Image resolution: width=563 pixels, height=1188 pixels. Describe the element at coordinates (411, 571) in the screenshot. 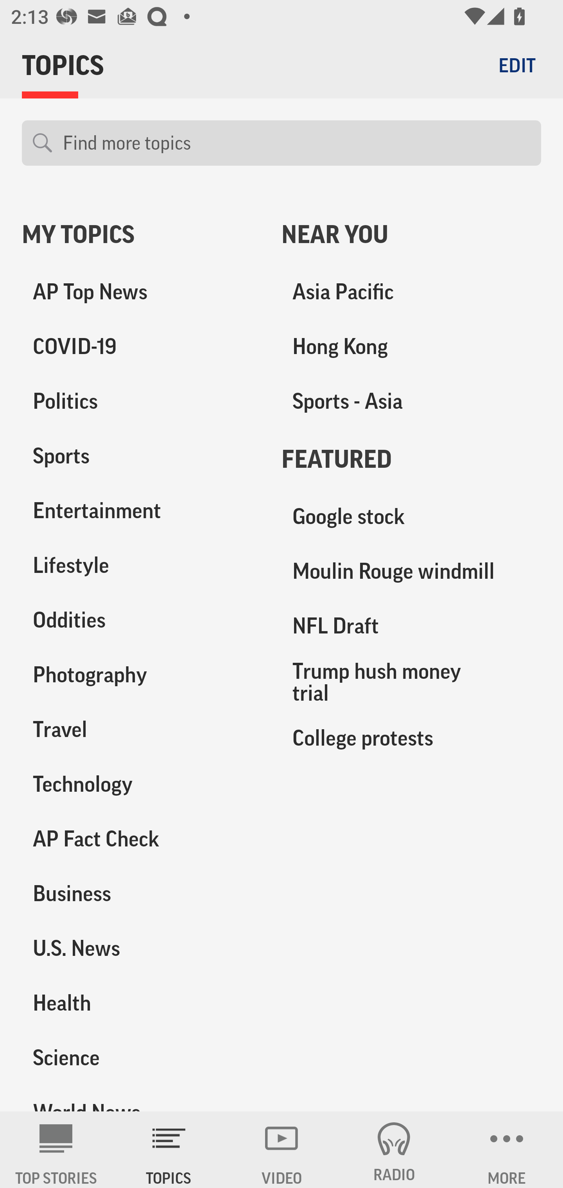

I see `Moulin Rouge windmill` at that location.